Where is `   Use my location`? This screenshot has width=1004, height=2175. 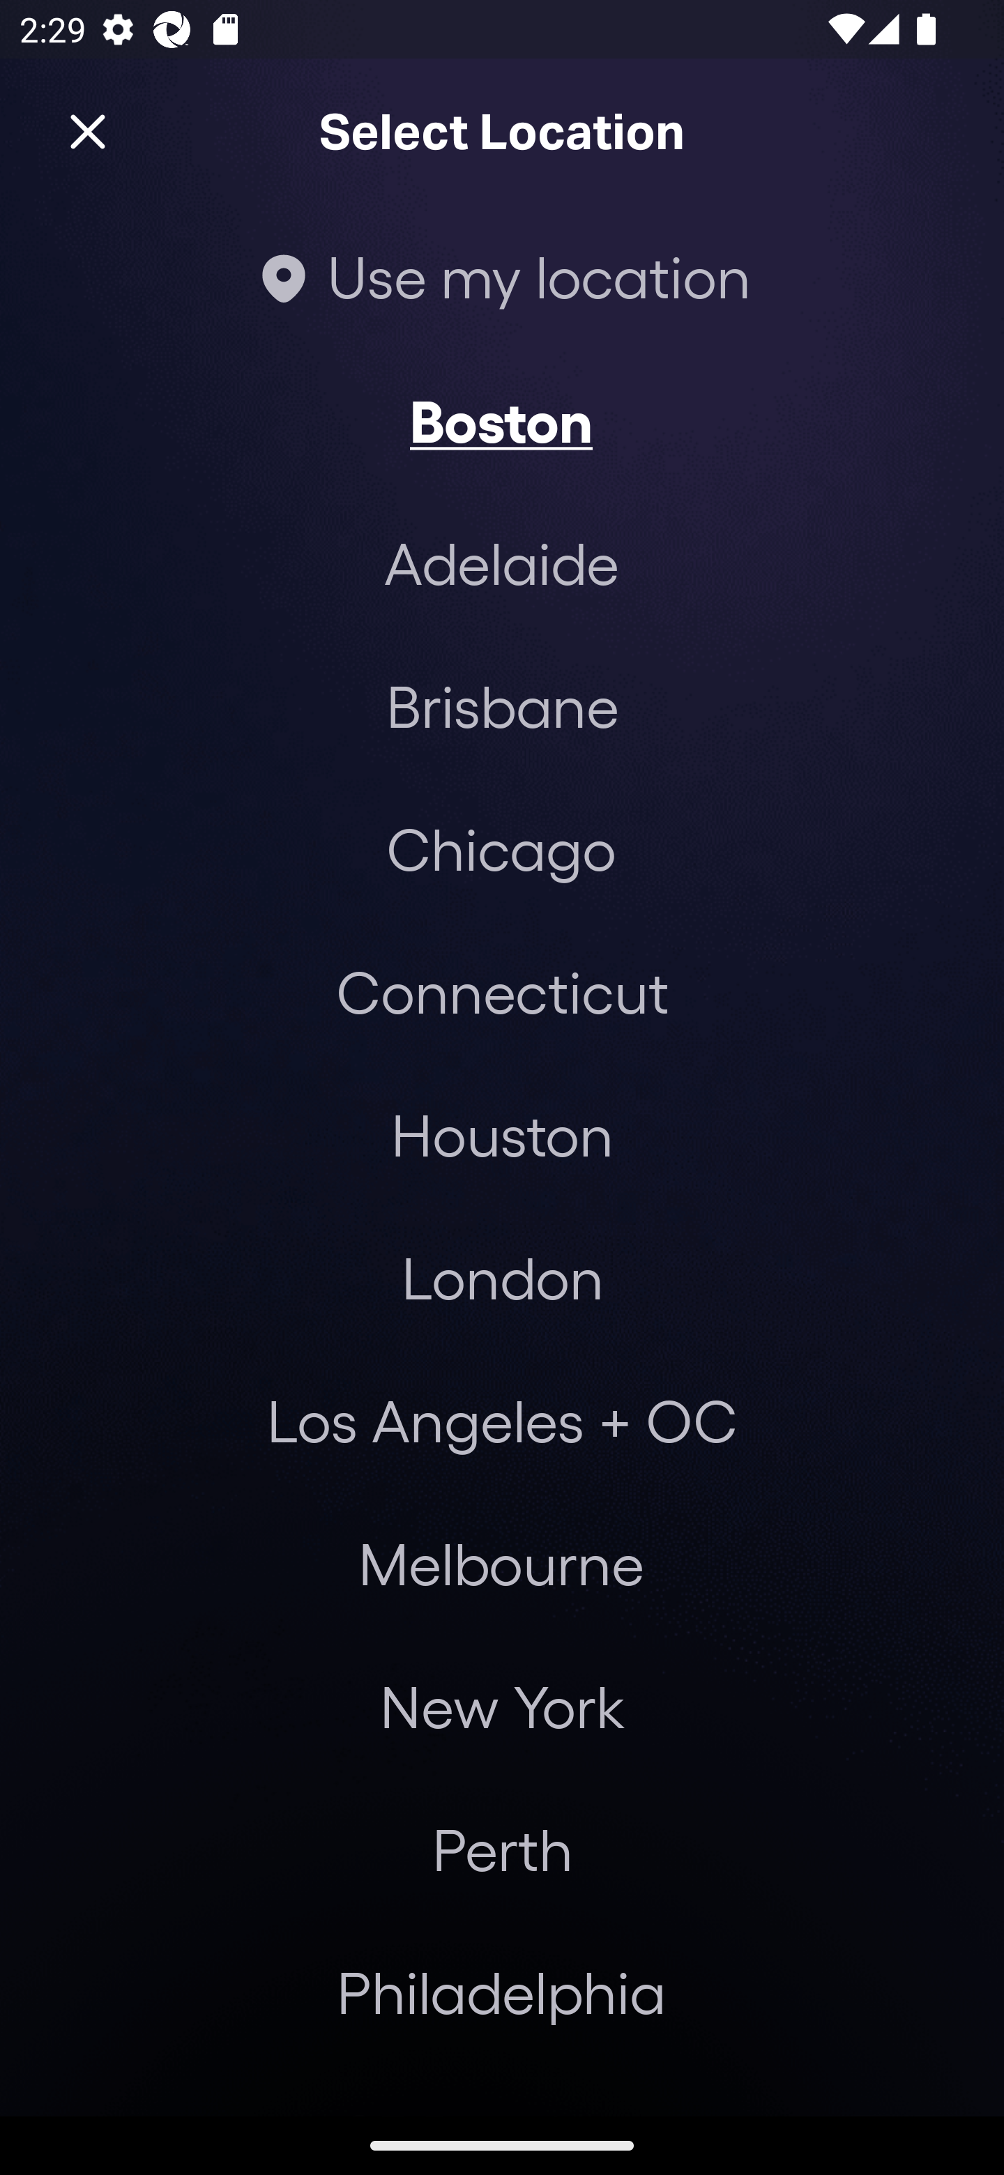
   Use my location is located at coordinates (502, 276).